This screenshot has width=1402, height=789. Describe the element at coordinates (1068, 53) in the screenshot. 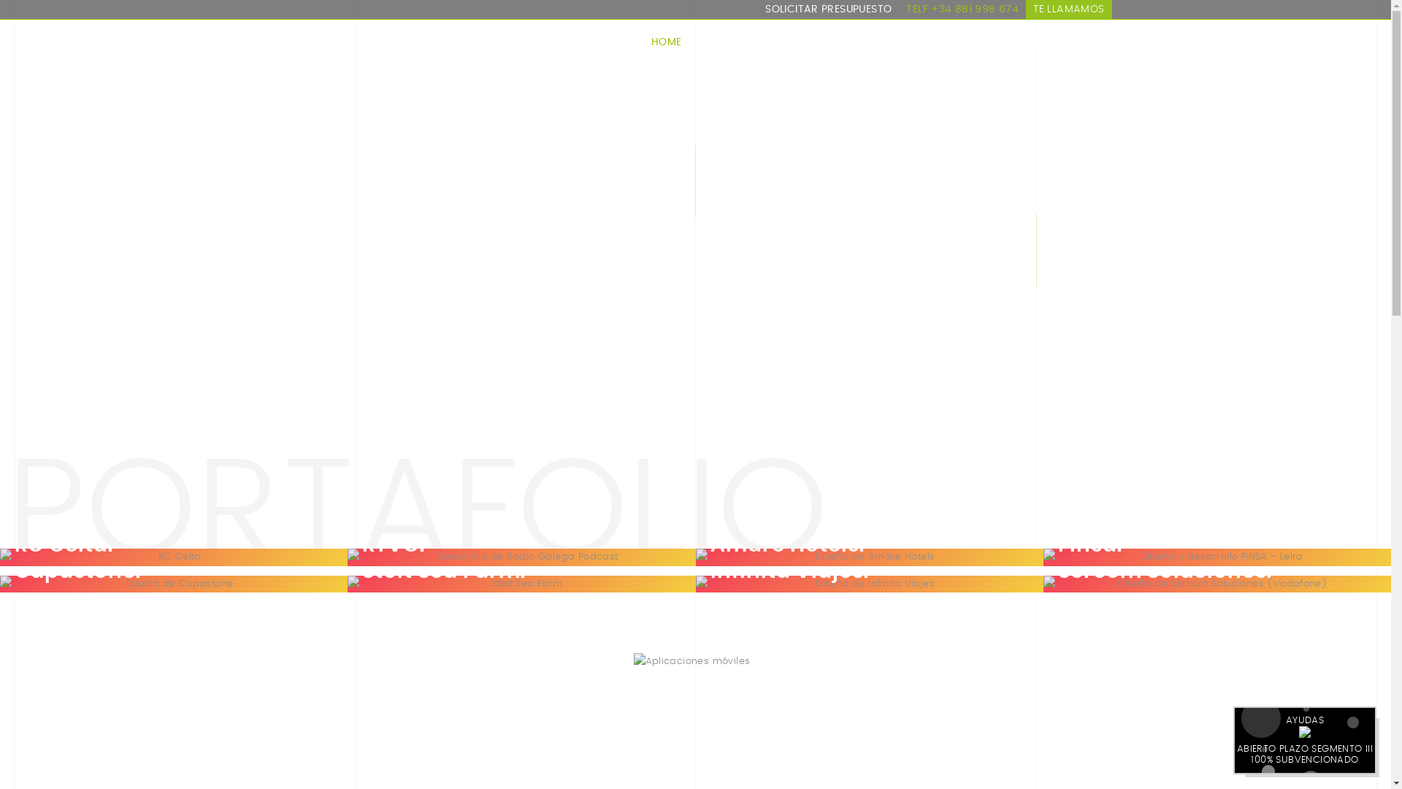

I see `CONTACTAR` at that location.